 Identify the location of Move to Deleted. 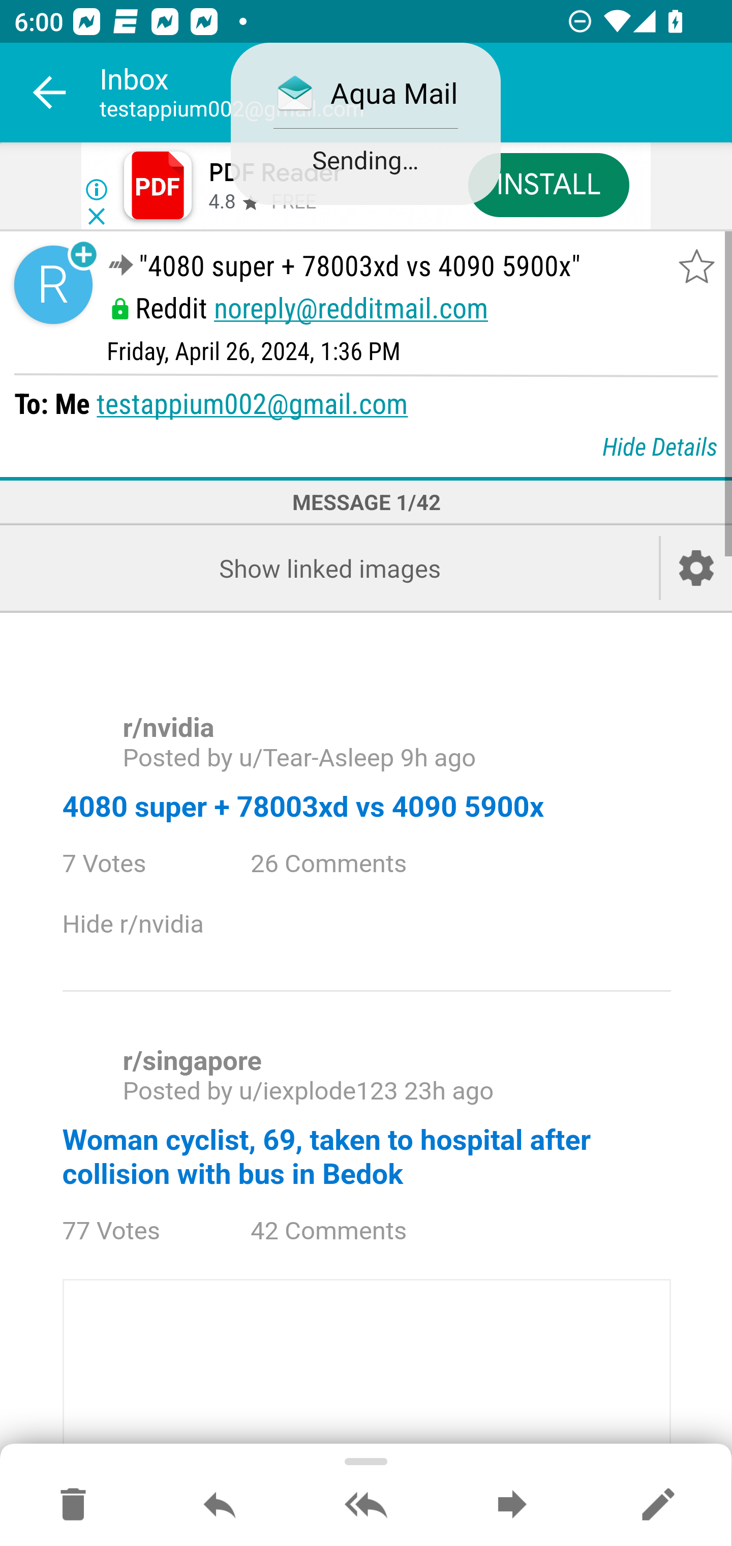
(73, 1505).